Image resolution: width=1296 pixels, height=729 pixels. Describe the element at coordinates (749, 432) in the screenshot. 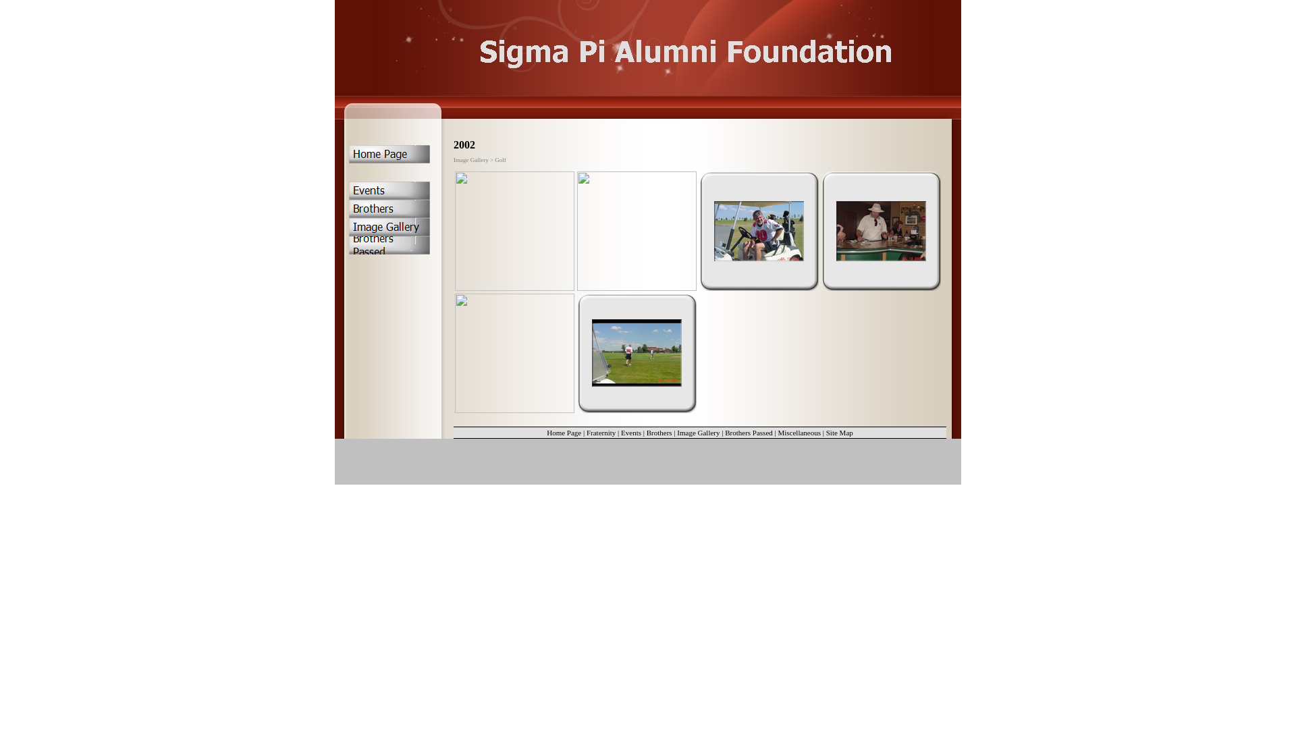

I see `Brothers Passed` at that location.